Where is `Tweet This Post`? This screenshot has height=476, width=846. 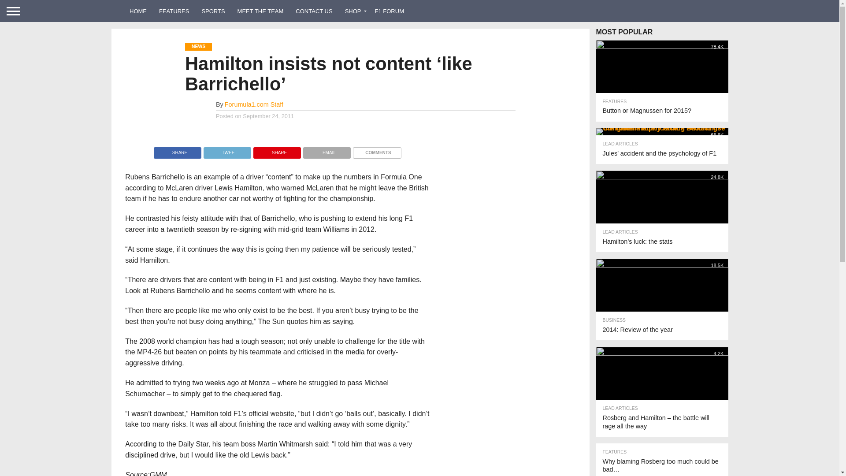
Tweet This Post is located at coordinates (227, 150).